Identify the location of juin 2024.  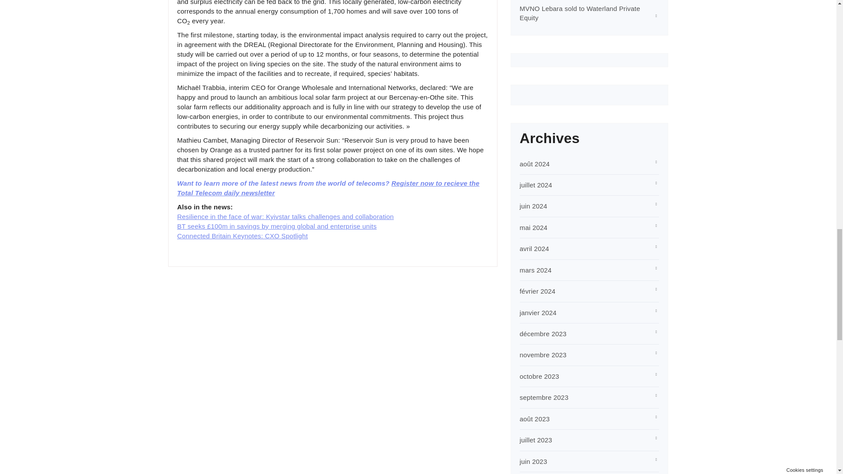
(533, 206).